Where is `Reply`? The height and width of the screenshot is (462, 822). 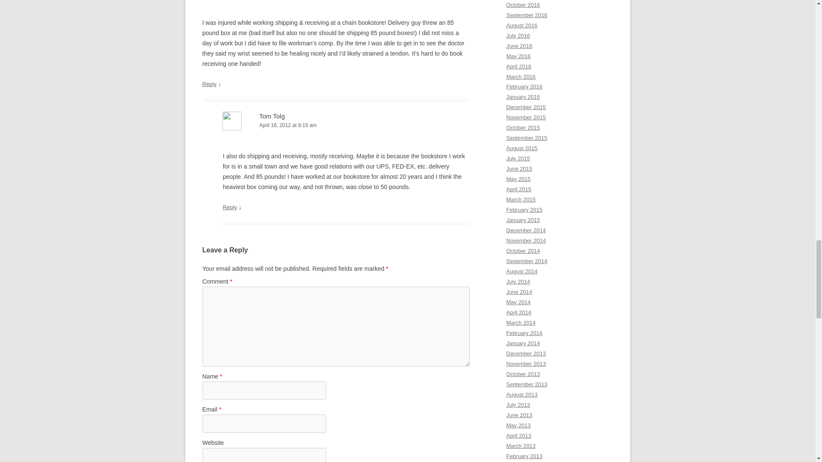 Reply is located at coordinates (229, 207).